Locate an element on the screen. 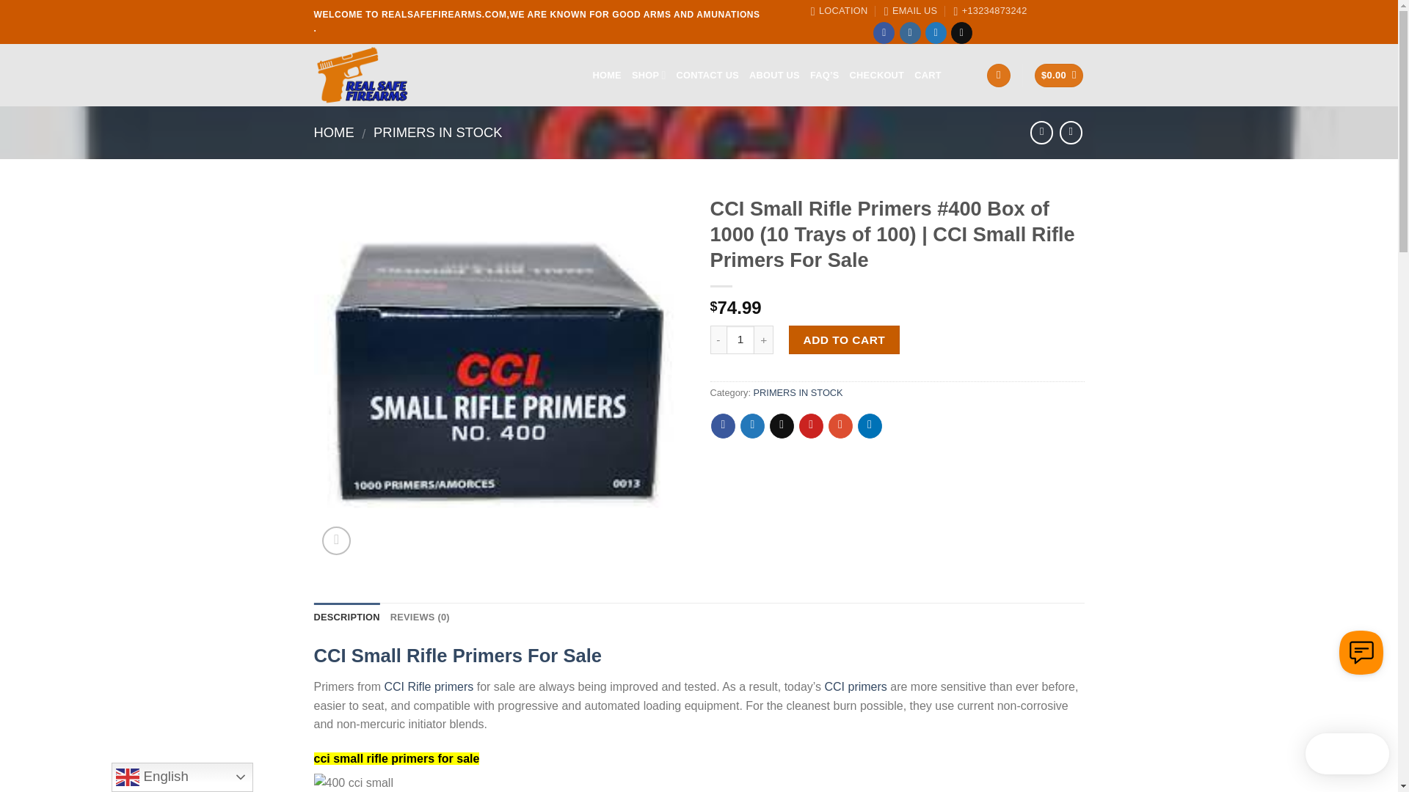 Image resolution: width=1409 pixels, height=792 pixels. SHOP is located at coordinates (649, 76).